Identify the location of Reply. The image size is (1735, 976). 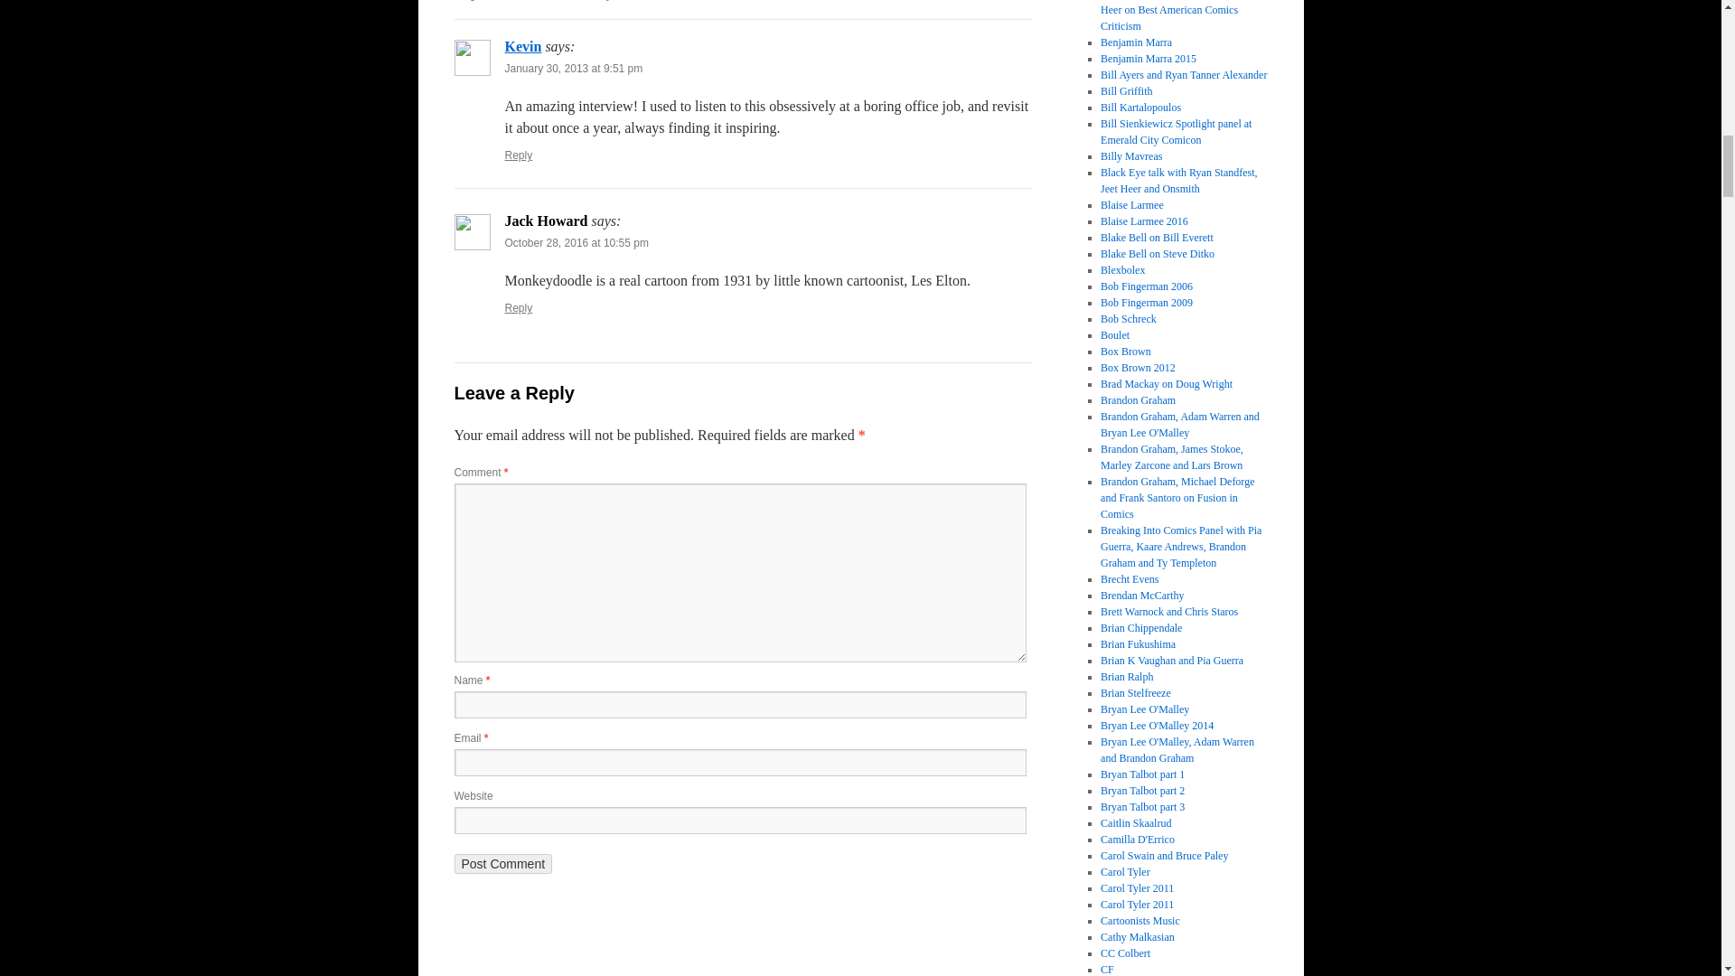
(519, 155).